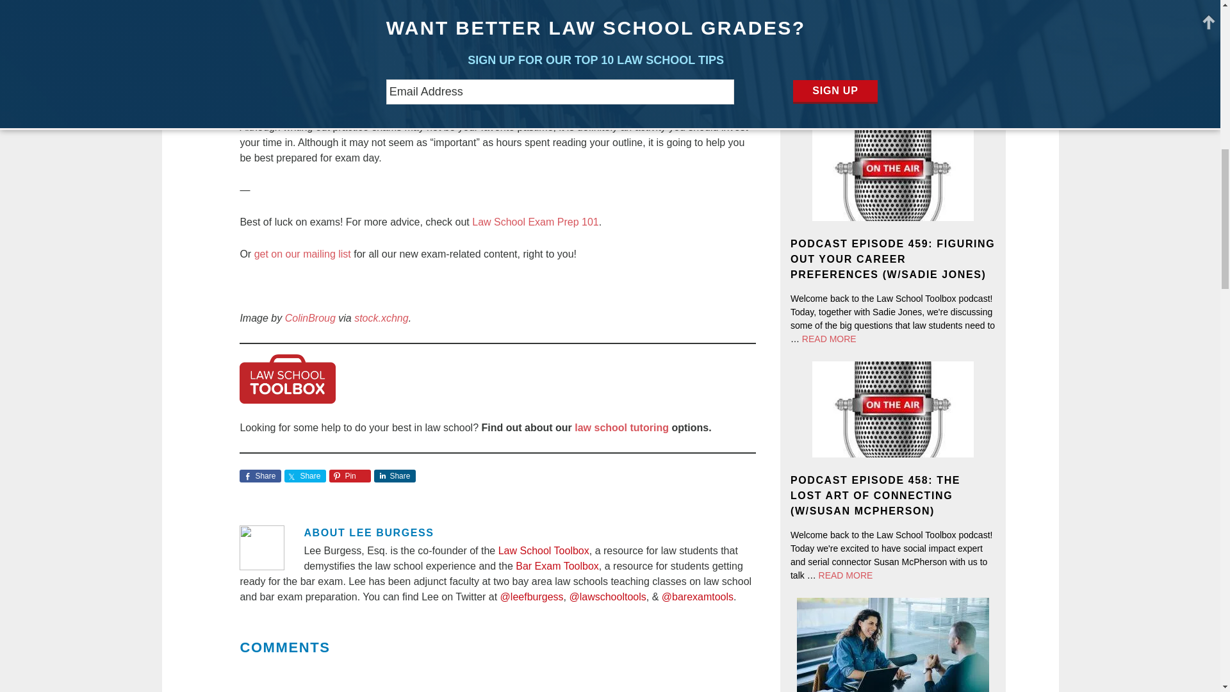  What do you see at coordinates (302, 254) in the screenshot?
I see `get on our mailing list` at bounding box center [302, 254].